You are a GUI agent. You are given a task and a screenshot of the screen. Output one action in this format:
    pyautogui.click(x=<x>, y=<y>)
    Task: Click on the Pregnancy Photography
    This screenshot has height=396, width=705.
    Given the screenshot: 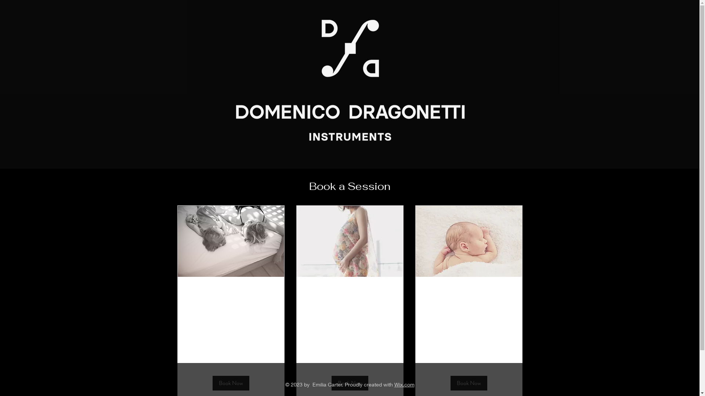 What is the action you would take?
    pyautogui.click(x=350, y=293)
    